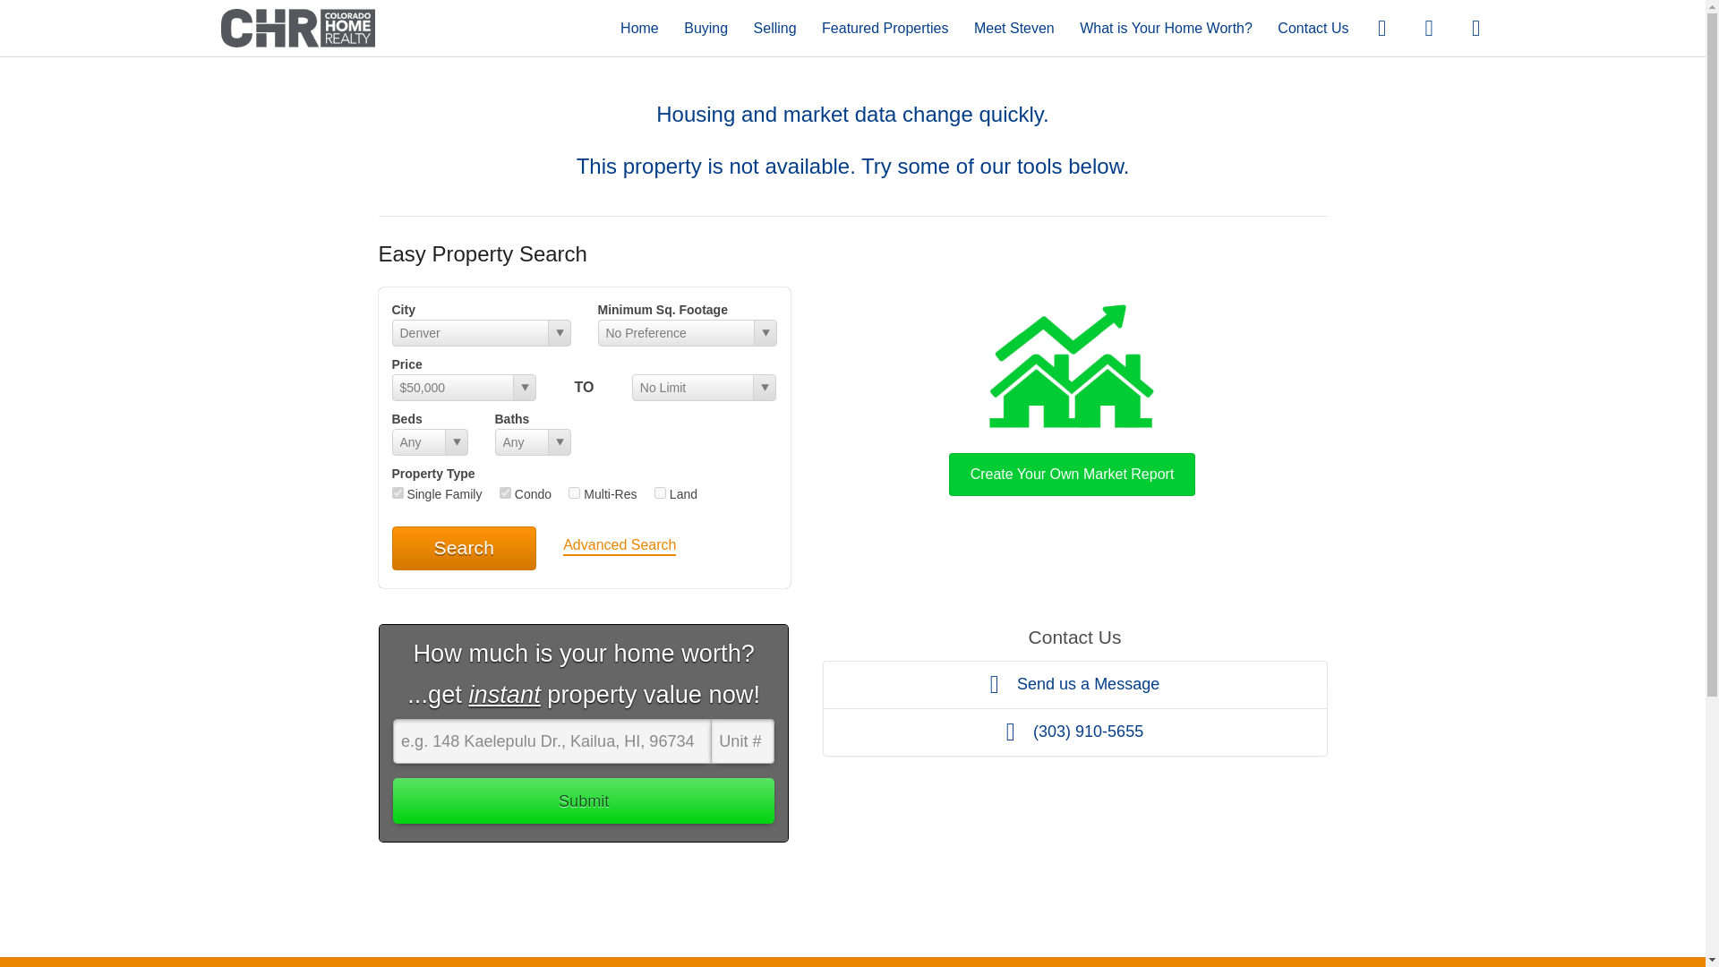 The height and width of the screenshot is (967, 1719). Describe the element at coordinates (1074, 684) in the screenshot. I see `Send us a Message` at that location.